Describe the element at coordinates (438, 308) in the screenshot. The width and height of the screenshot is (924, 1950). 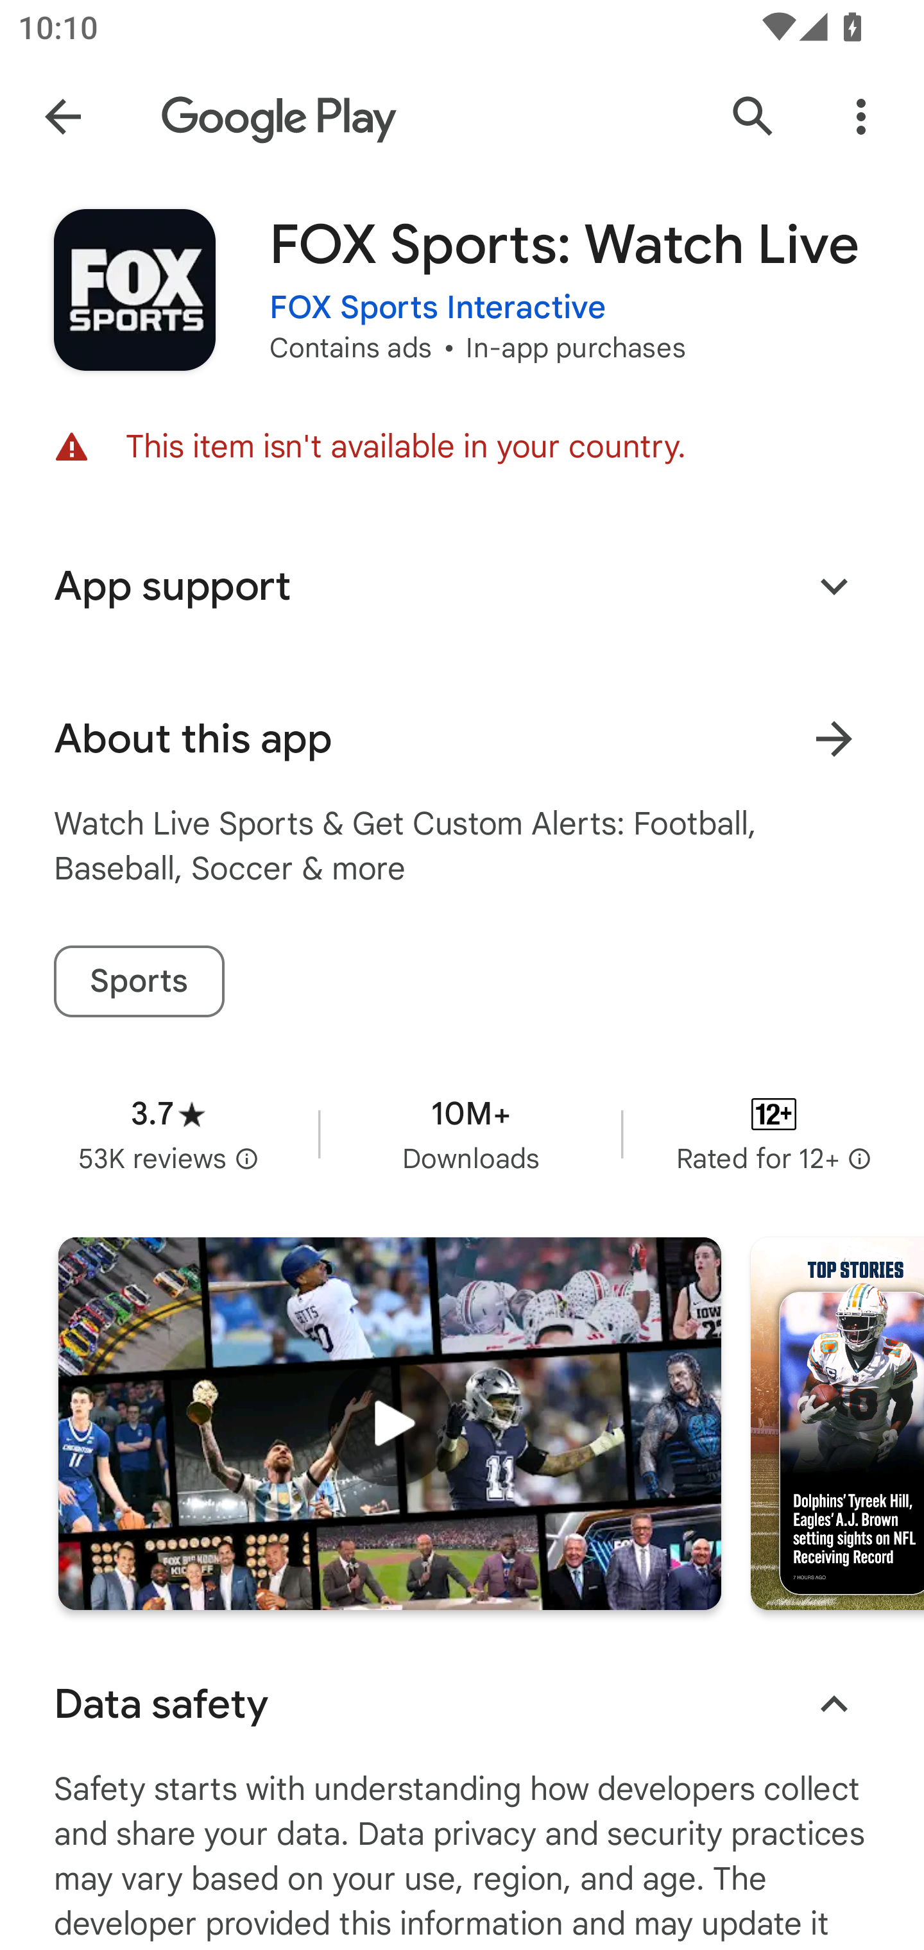
I see `FOX Sports Interactive` at that location.